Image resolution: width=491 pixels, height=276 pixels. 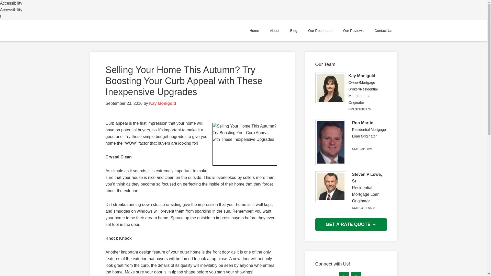 I want to click on Contact Us, so click(x=383, y=31).